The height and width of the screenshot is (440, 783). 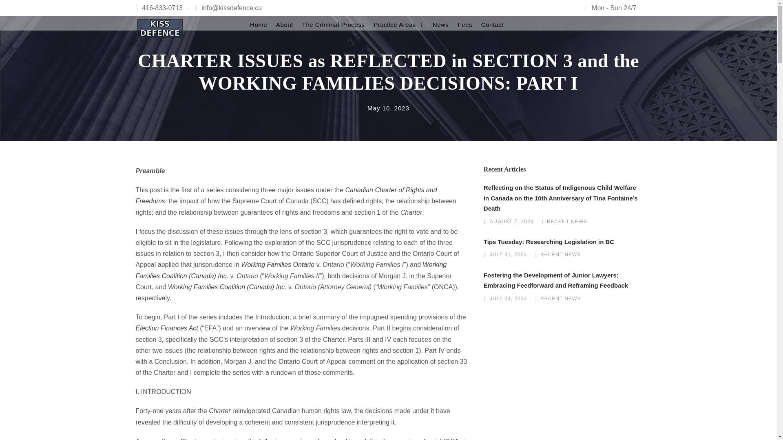 What do you see at coordinates (492, 24) in the screenshot?
I see `Contact` at bounding box center [492, 24].